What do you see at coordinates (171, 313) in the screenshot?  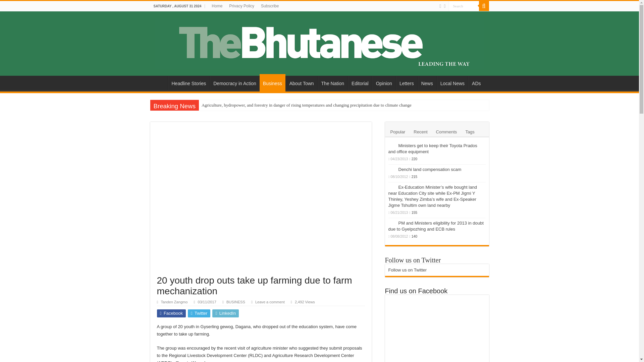 I see `Facebook` at bounding box center [171, 313].